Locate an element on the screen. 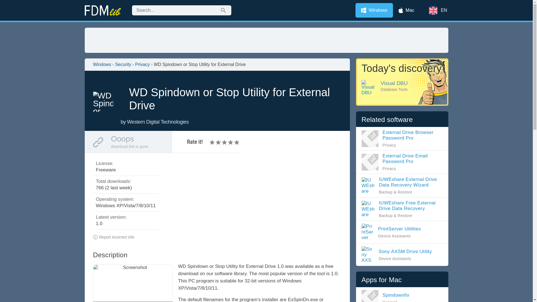 This screenshot has height=302, width=537. 3 is located at coordinates (402, 209).